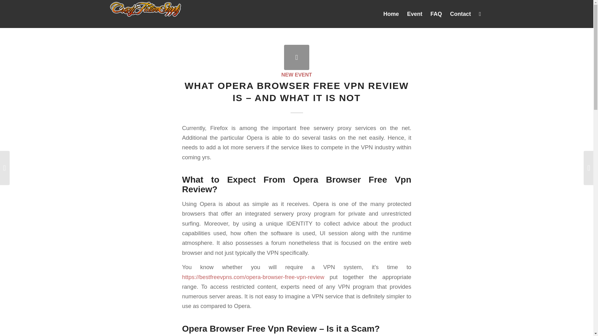  I want to click on What Opera Browser Free Vpn Review Is - and What it Is Not, so click(297, 57).